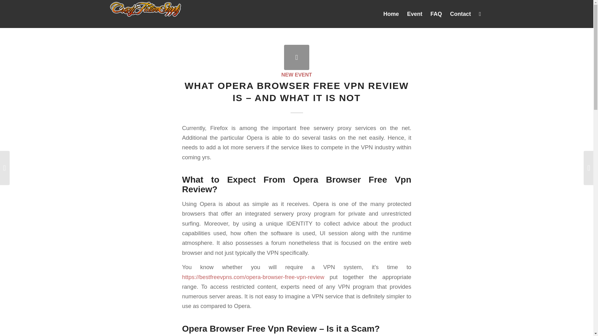  I want to click on What Opera Browser Free Vpn Review Is - and What it Is Not, so click(297, 57).